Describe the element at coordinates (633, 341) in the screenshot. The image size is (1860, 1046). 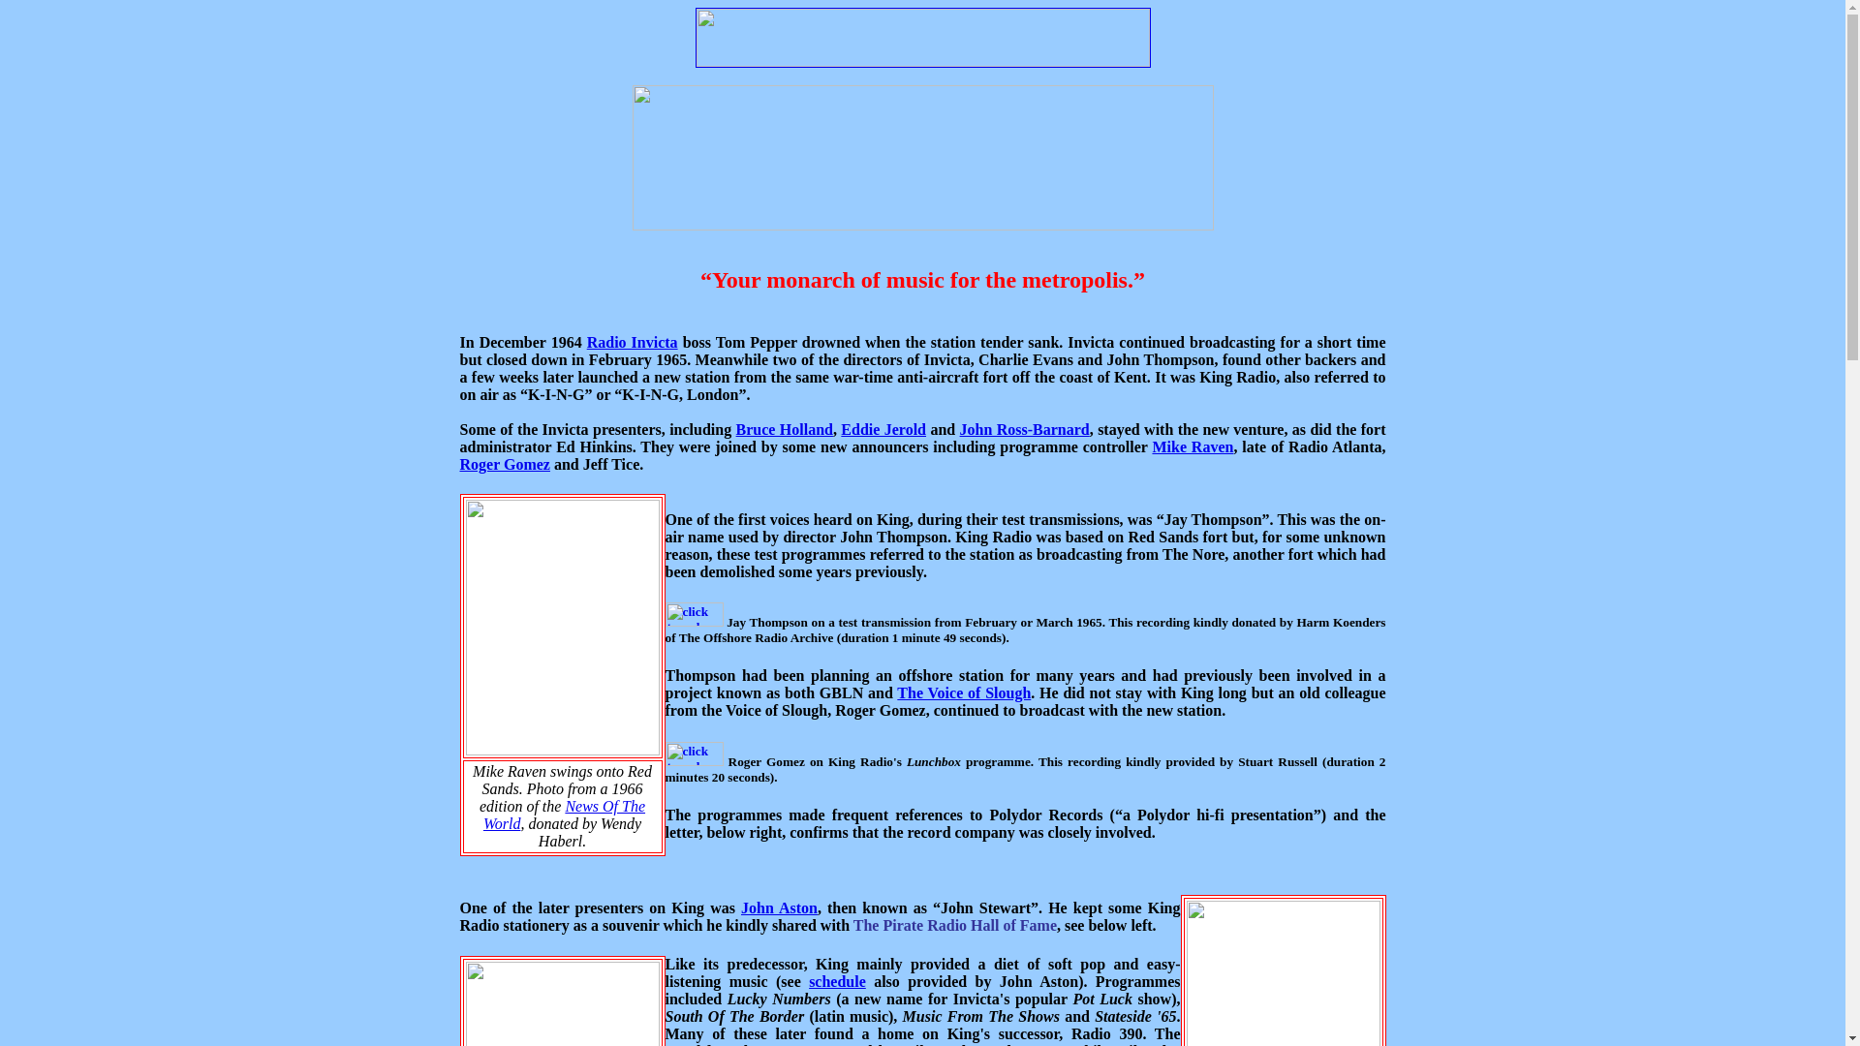
I see `Radio Invicta` at that location.